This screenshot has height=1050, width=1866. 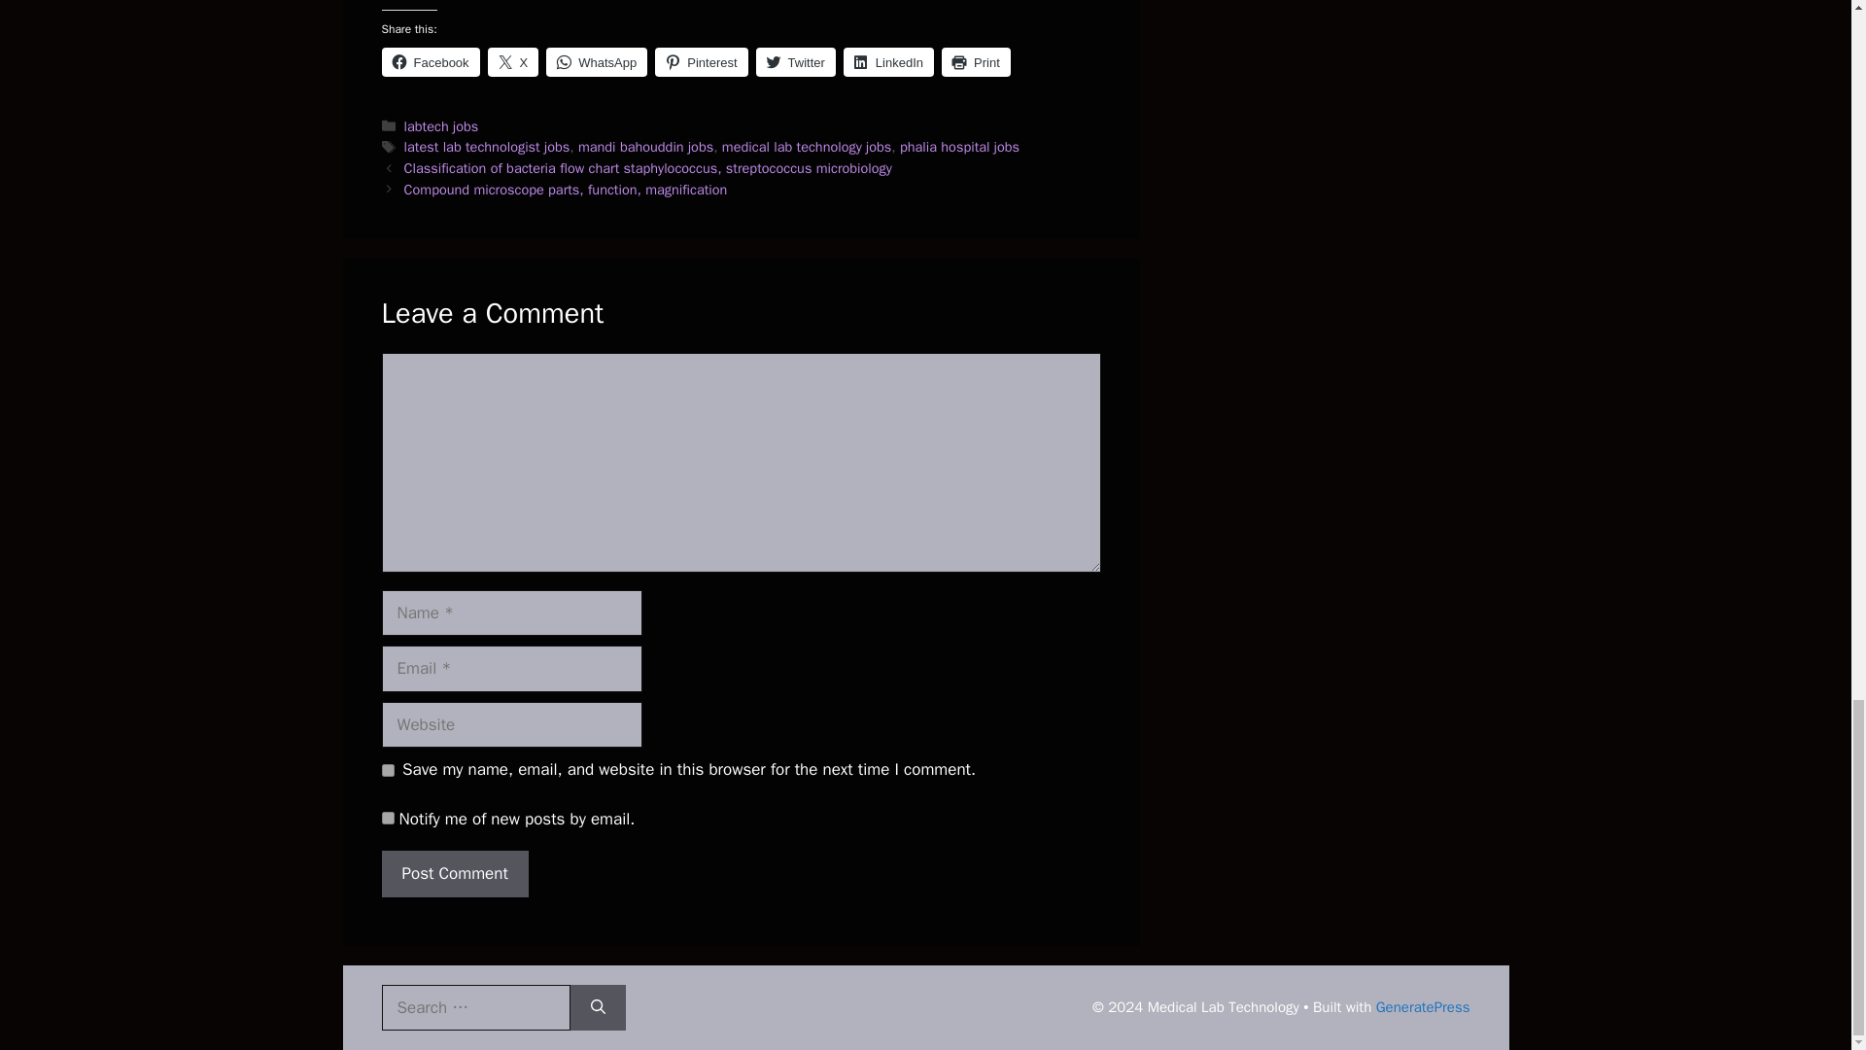 I want to click on yes, so click(x=387, y=770).